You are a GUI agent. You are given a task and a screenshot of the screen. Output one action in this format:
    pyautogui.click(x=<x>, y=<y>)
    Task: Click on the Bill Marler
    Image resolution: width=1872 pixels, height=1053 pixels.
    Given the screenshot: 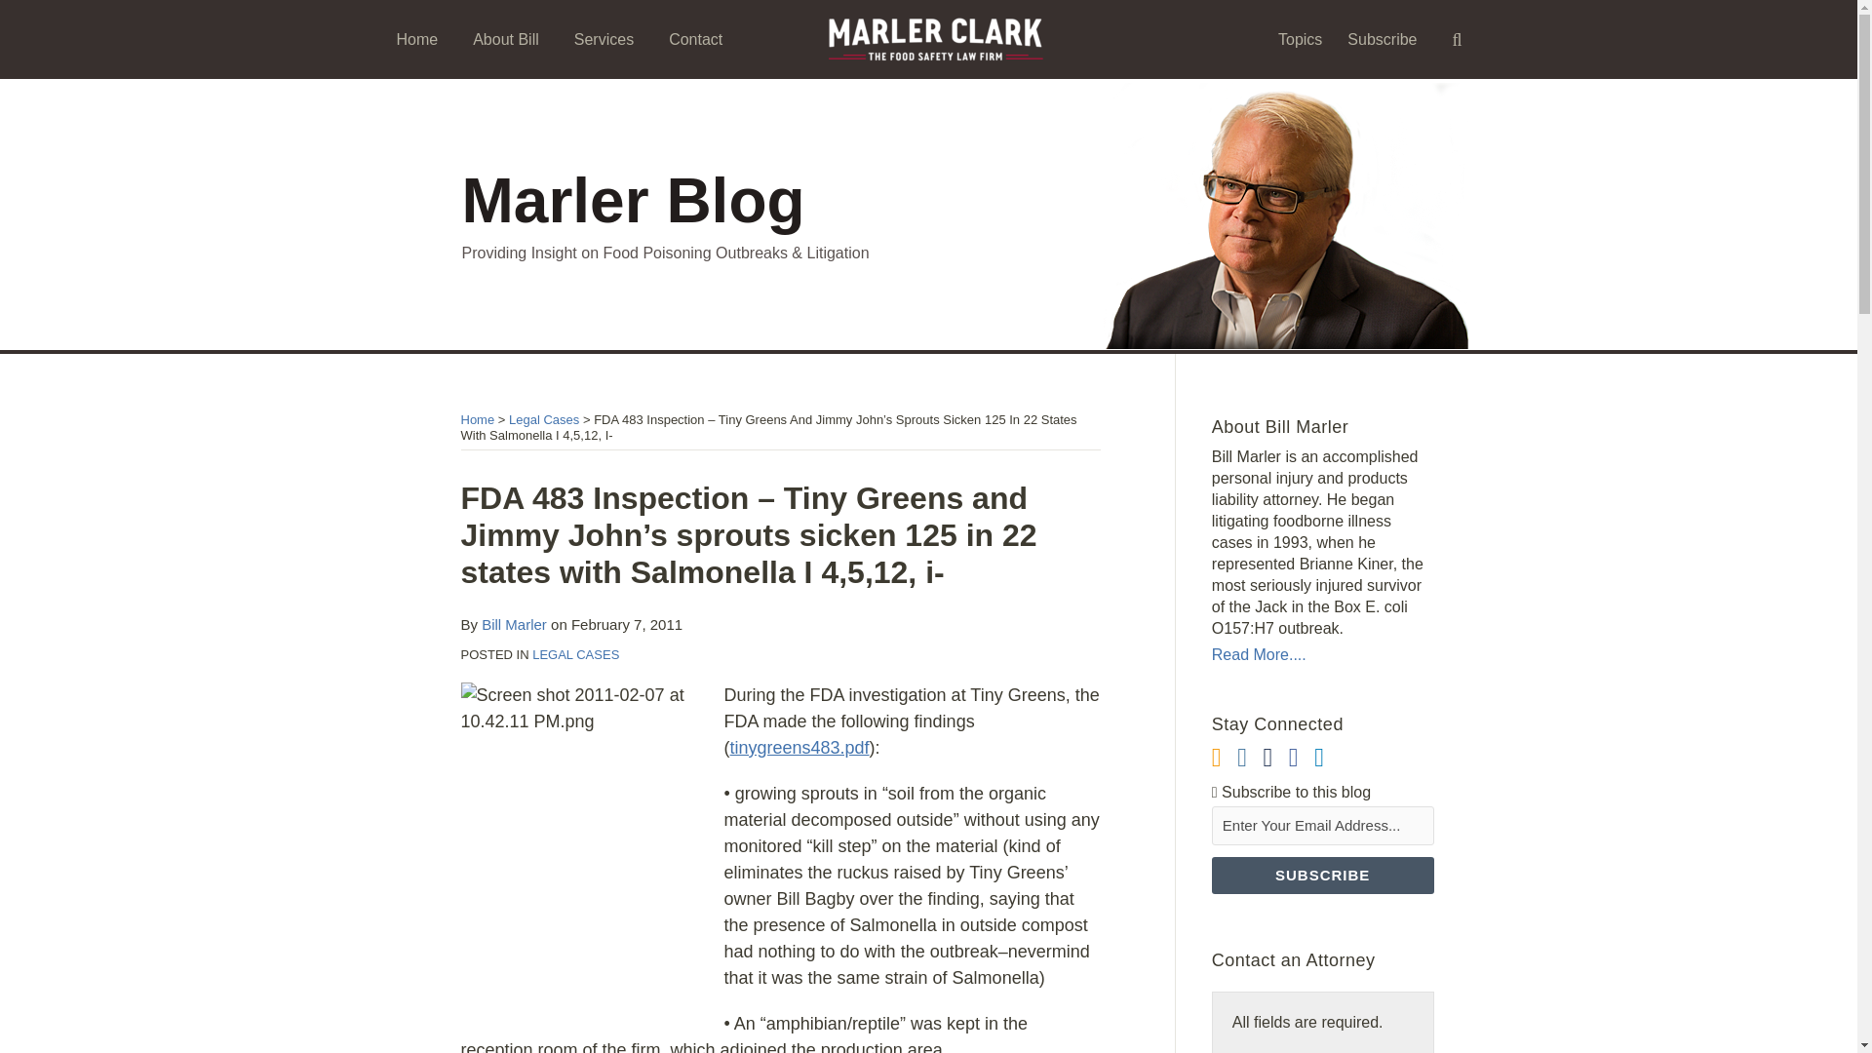 What is the action you would take?
    pyautogui.click(x=513, y=624)
    